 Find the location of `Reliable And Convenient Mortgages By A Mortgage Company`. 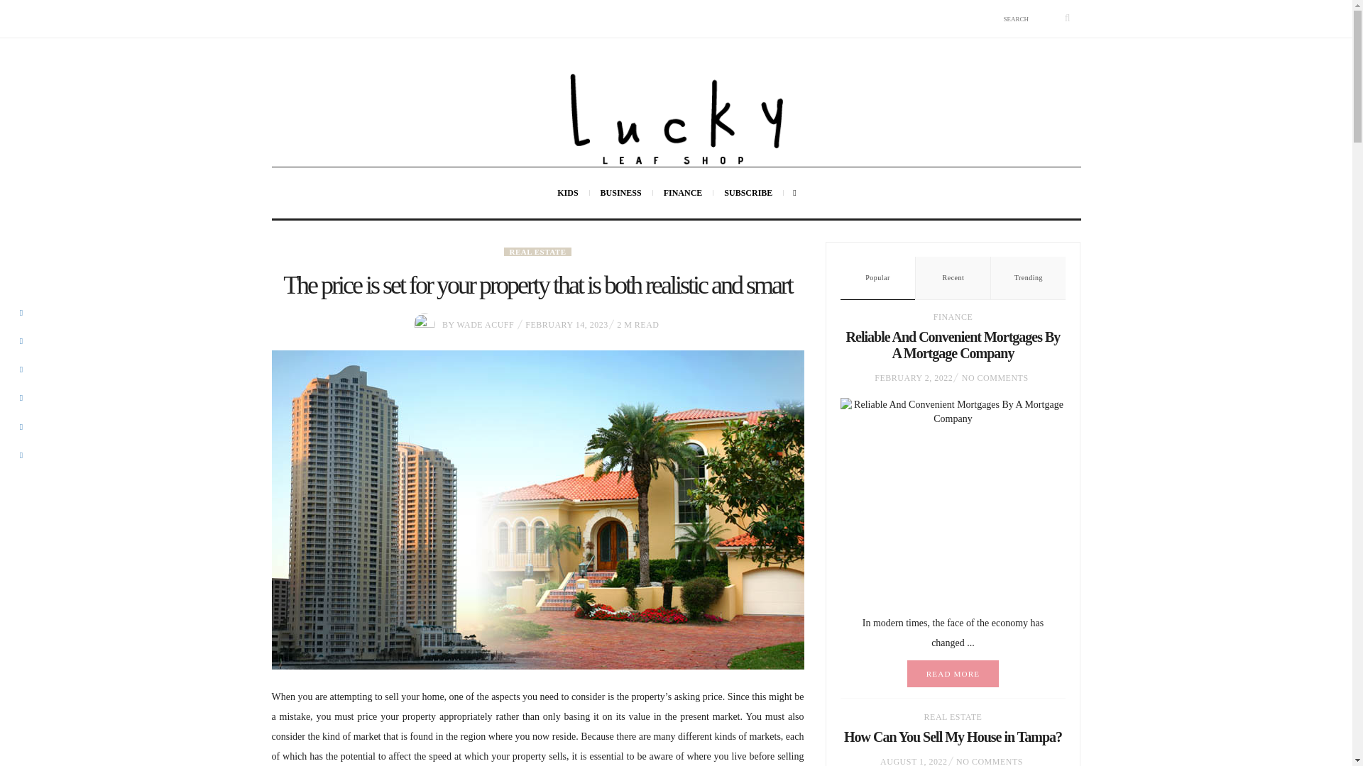

Reliable And Convenient Mortgages By A Mortgage Company is located at coordinates (953, 345).